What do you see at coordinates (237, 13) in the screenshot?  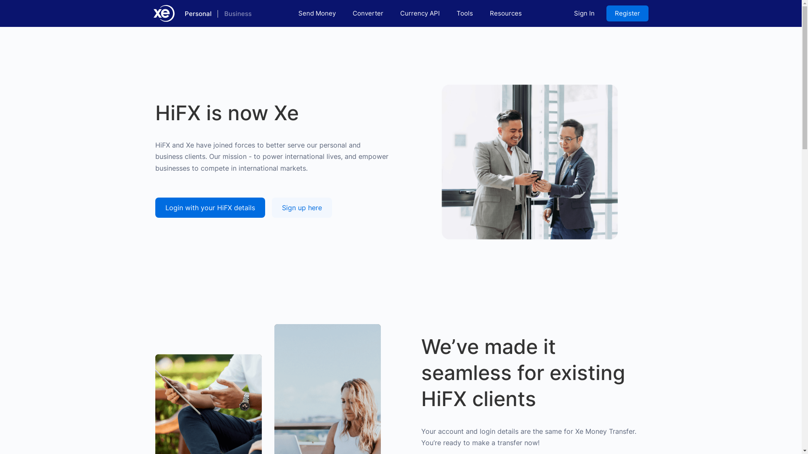 I see `Business` at bounding box center [237, 13].